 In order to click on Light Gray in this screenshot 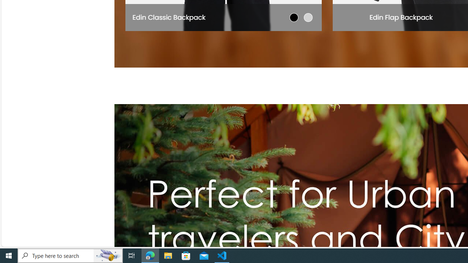, I will do `click(308, 17)`.